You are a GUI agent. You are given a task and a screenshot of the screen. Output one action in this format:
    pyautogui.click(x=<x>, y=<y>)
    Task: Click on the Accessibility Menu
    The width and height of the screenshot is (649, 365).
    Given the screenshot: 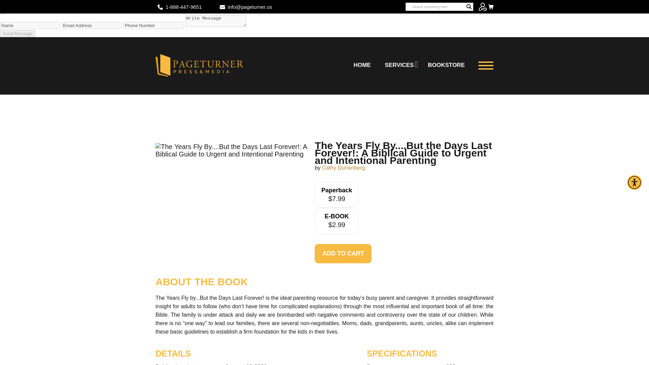 What is the action you would take?
    pyautogui.click(x=634, y=182)
    